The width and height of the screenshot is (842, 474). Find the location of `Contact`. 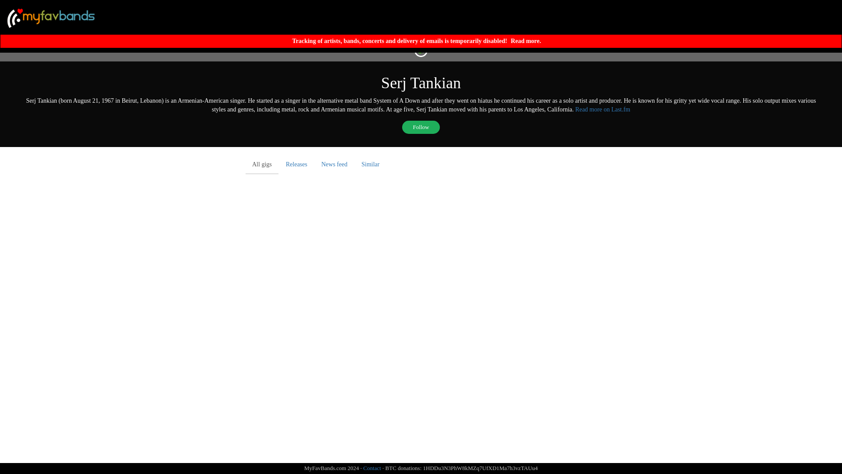

Contact is located at coordinates (371, 468).